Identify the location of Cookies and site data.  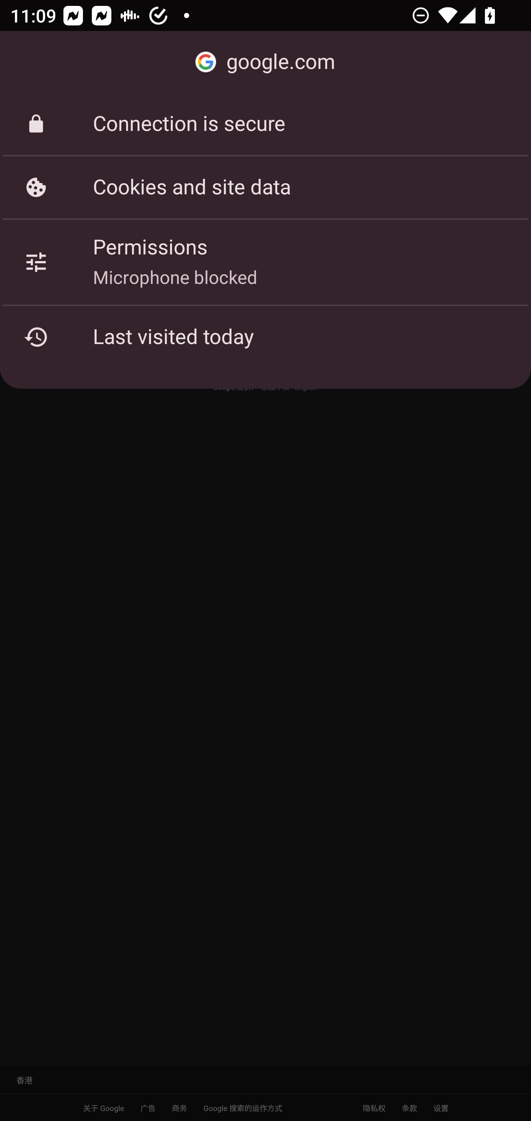
(265, 187).